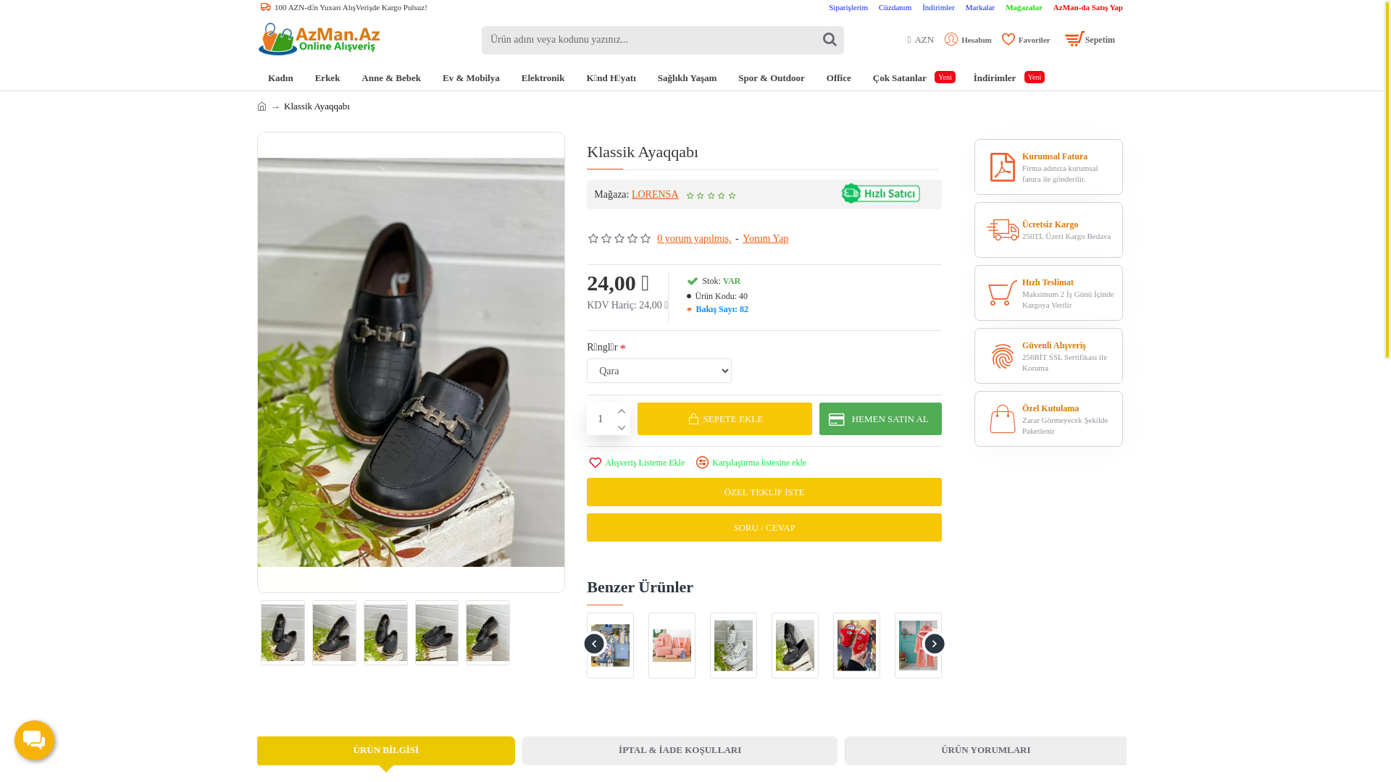  What do you see at coordinates (391, 78) in the screenshot?
I see `Anne & Bebek` at bounding box center [391, 78].